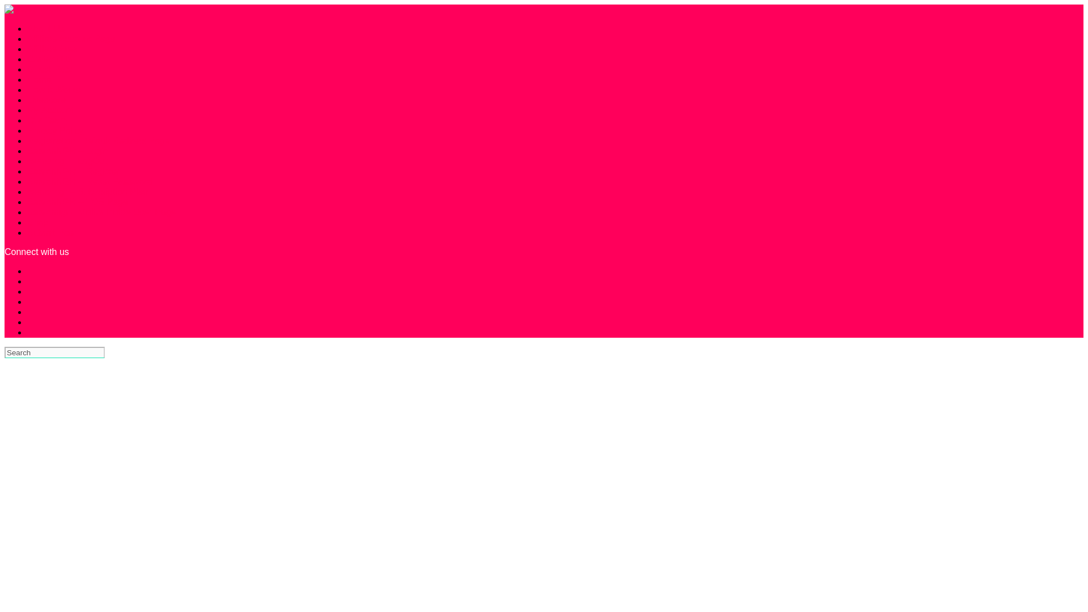 This screenshot has height=612, width=1088. What do you see at coordinates (45, 28) in the screenshot?
I see `About Us` at bounding box center [45, 28].